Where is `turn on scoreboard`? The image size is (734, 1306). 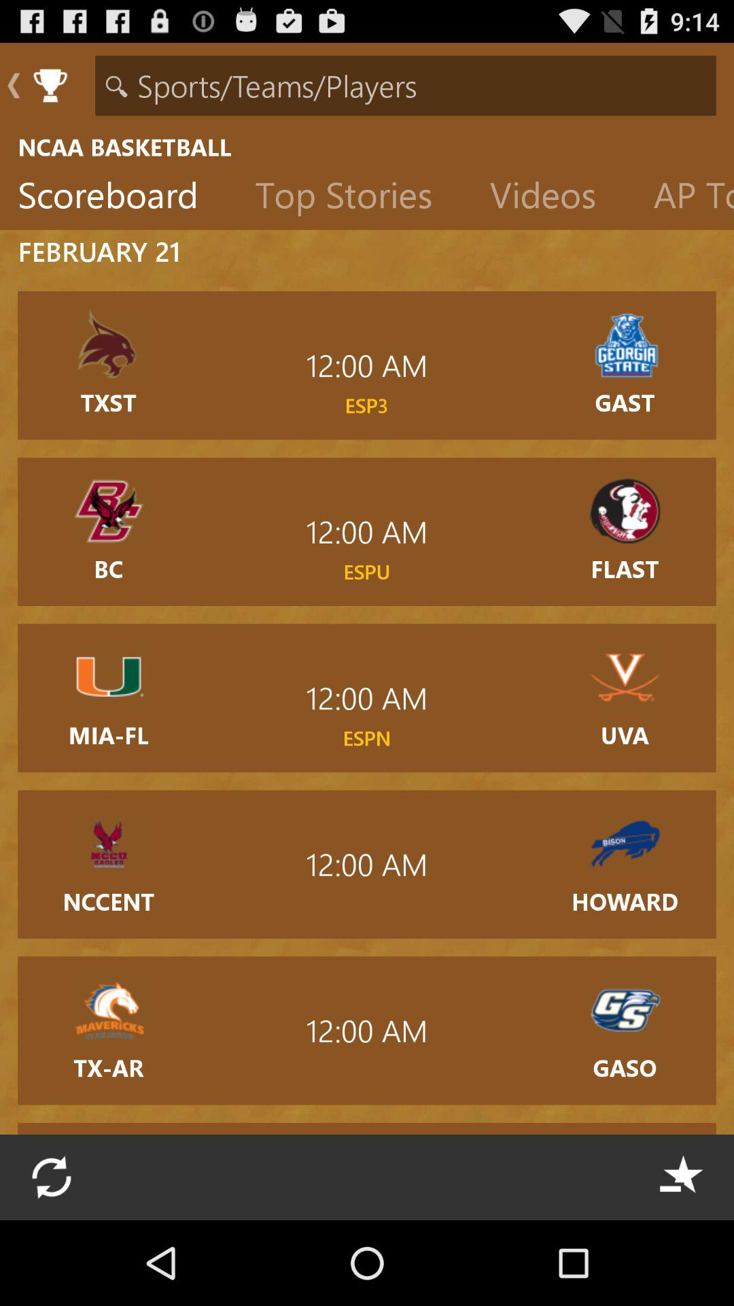 turn on scoreboard is located at coordinates (118, 198).